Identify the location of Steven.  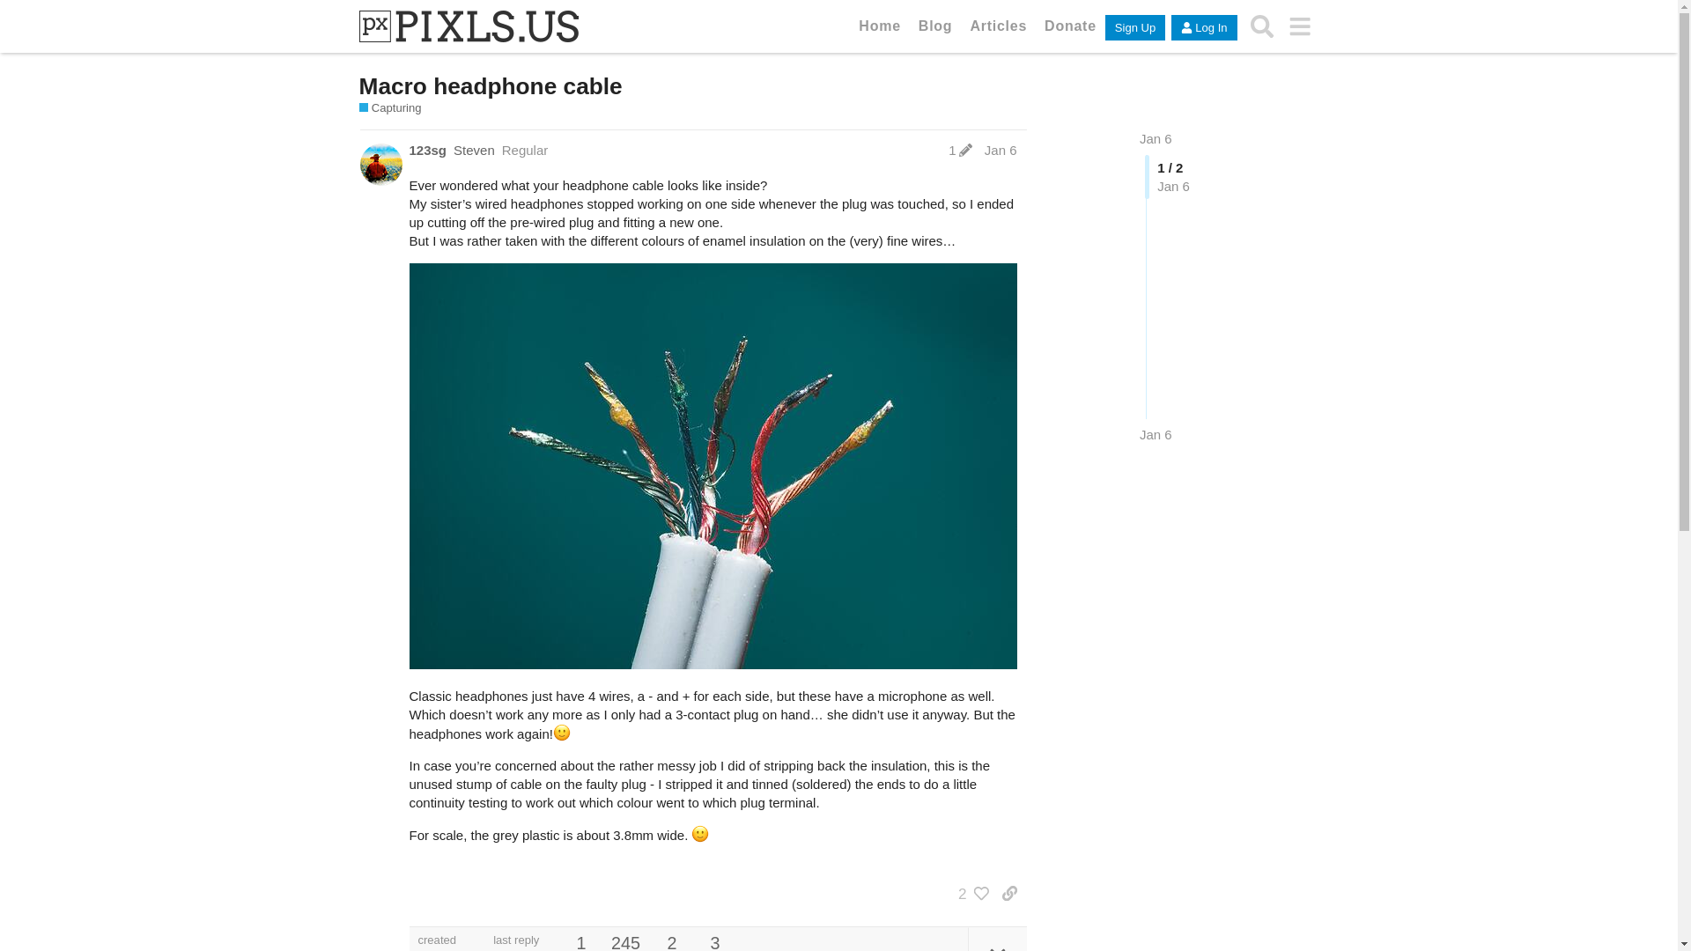
(474, 150).